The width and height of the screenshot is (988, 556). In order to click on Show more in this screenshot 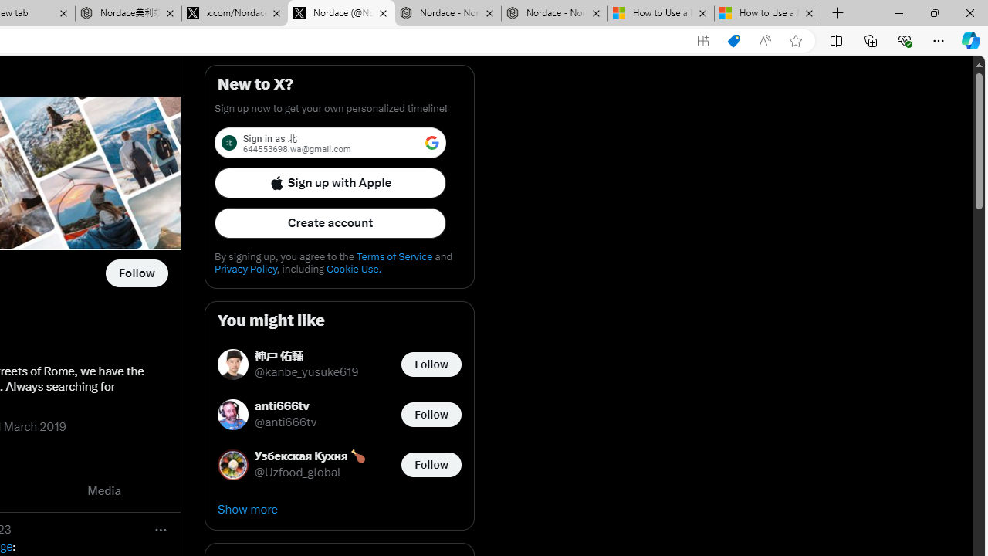, I will do `click(340, 510)`.